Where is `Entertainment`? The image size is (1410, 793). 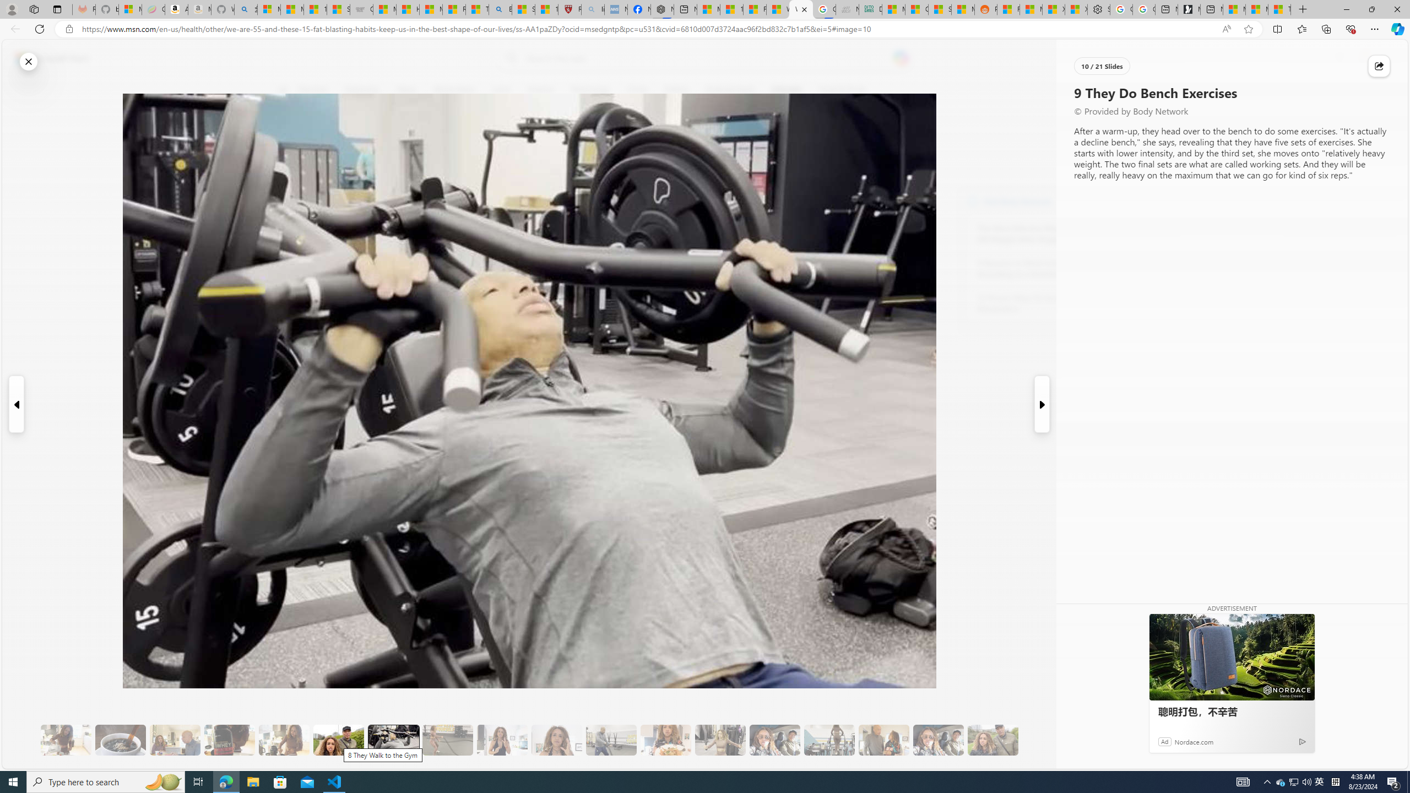
Entertainment is located at coordinates (729, 90).